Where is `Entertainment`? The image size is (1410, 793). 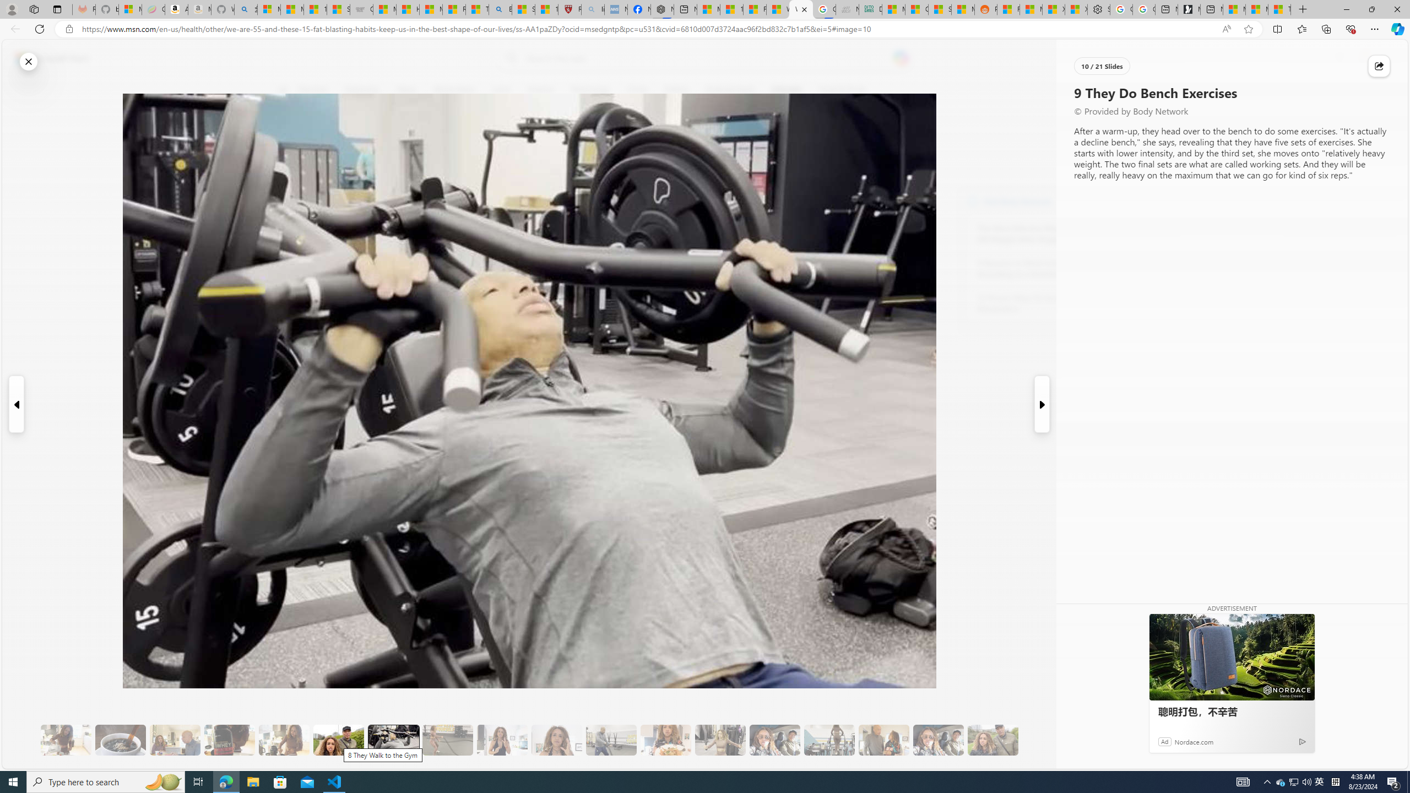
Entertainment is located at coordinates (729, 90).